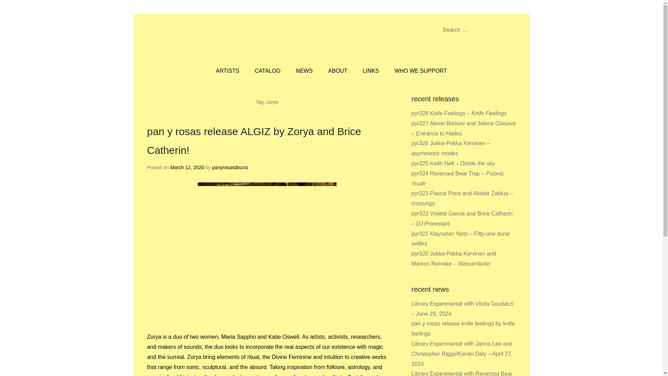 The height and width of the screenshot is (376, 668). I want to click on pan y rosas release knife feelings by knife feelings, so click(463, 329).